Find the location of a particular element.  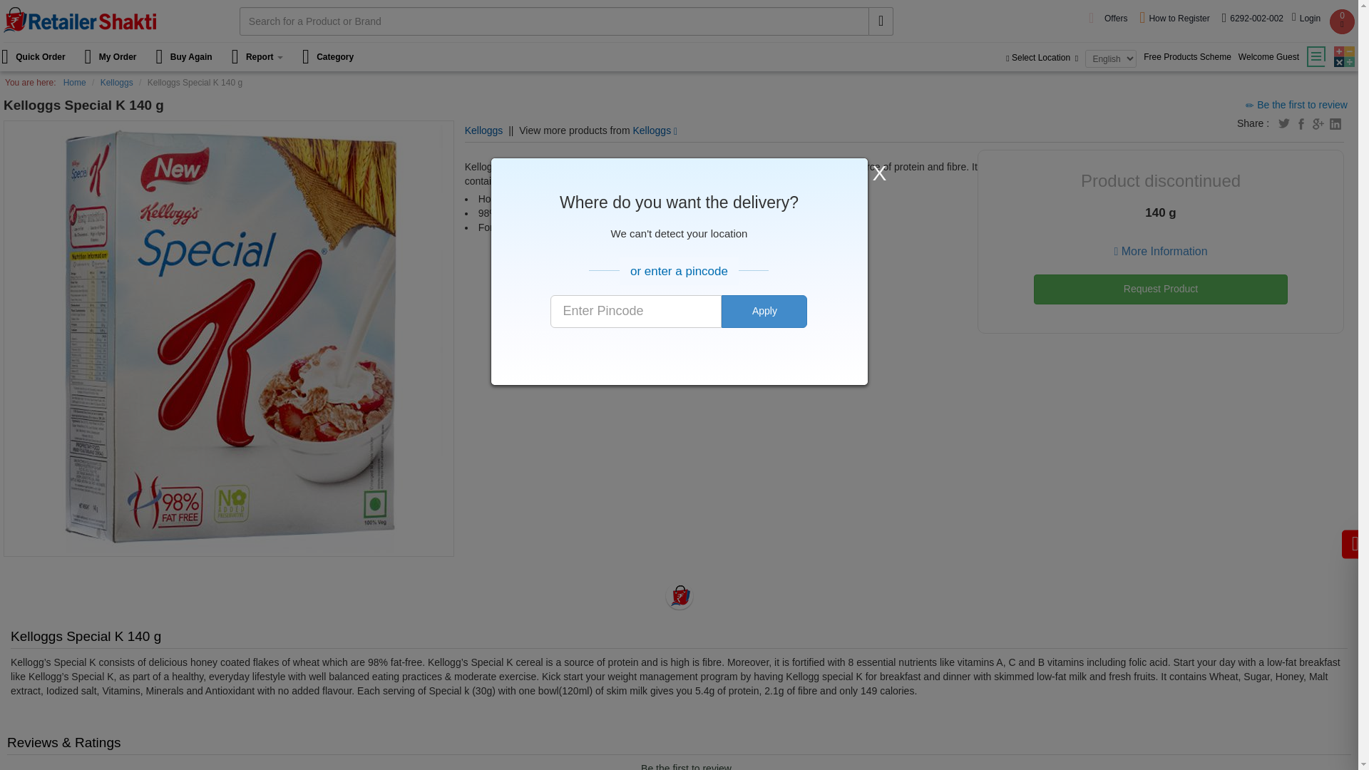

Report is located at coordinates (258, 57).